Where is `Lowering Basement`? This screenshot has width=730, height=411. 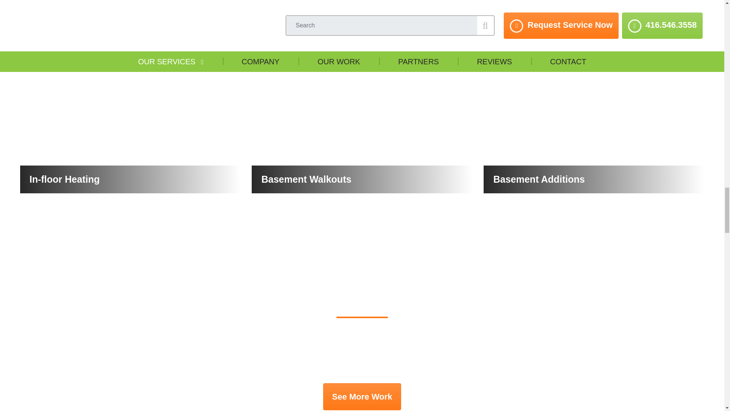
Lowering Basement is located at coordinates (594, 8).